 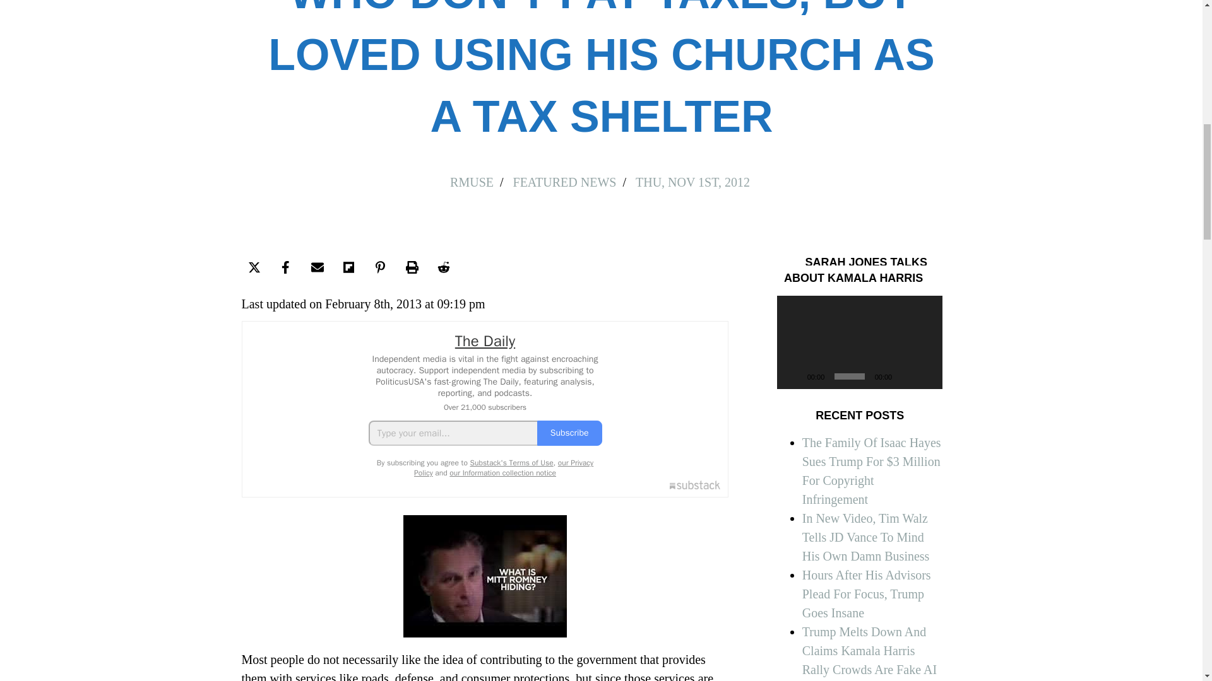 What do you see at coordinates (572, 172) in the screenshot?
I see `FEATURED NEWS` at bounding box center [572, 172].